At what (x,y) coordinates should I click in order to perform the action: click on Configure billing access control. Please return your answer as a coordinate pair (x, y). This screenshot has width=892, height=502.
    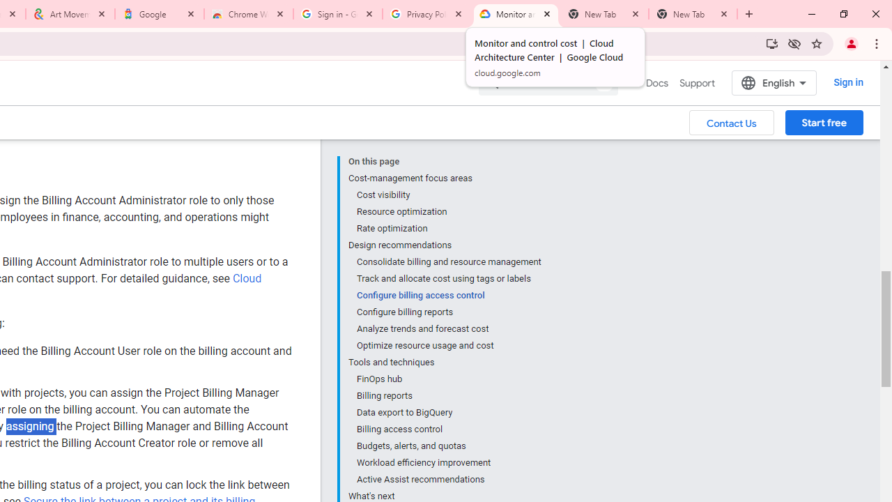
    Looking at the image, I should click on (448, 296).